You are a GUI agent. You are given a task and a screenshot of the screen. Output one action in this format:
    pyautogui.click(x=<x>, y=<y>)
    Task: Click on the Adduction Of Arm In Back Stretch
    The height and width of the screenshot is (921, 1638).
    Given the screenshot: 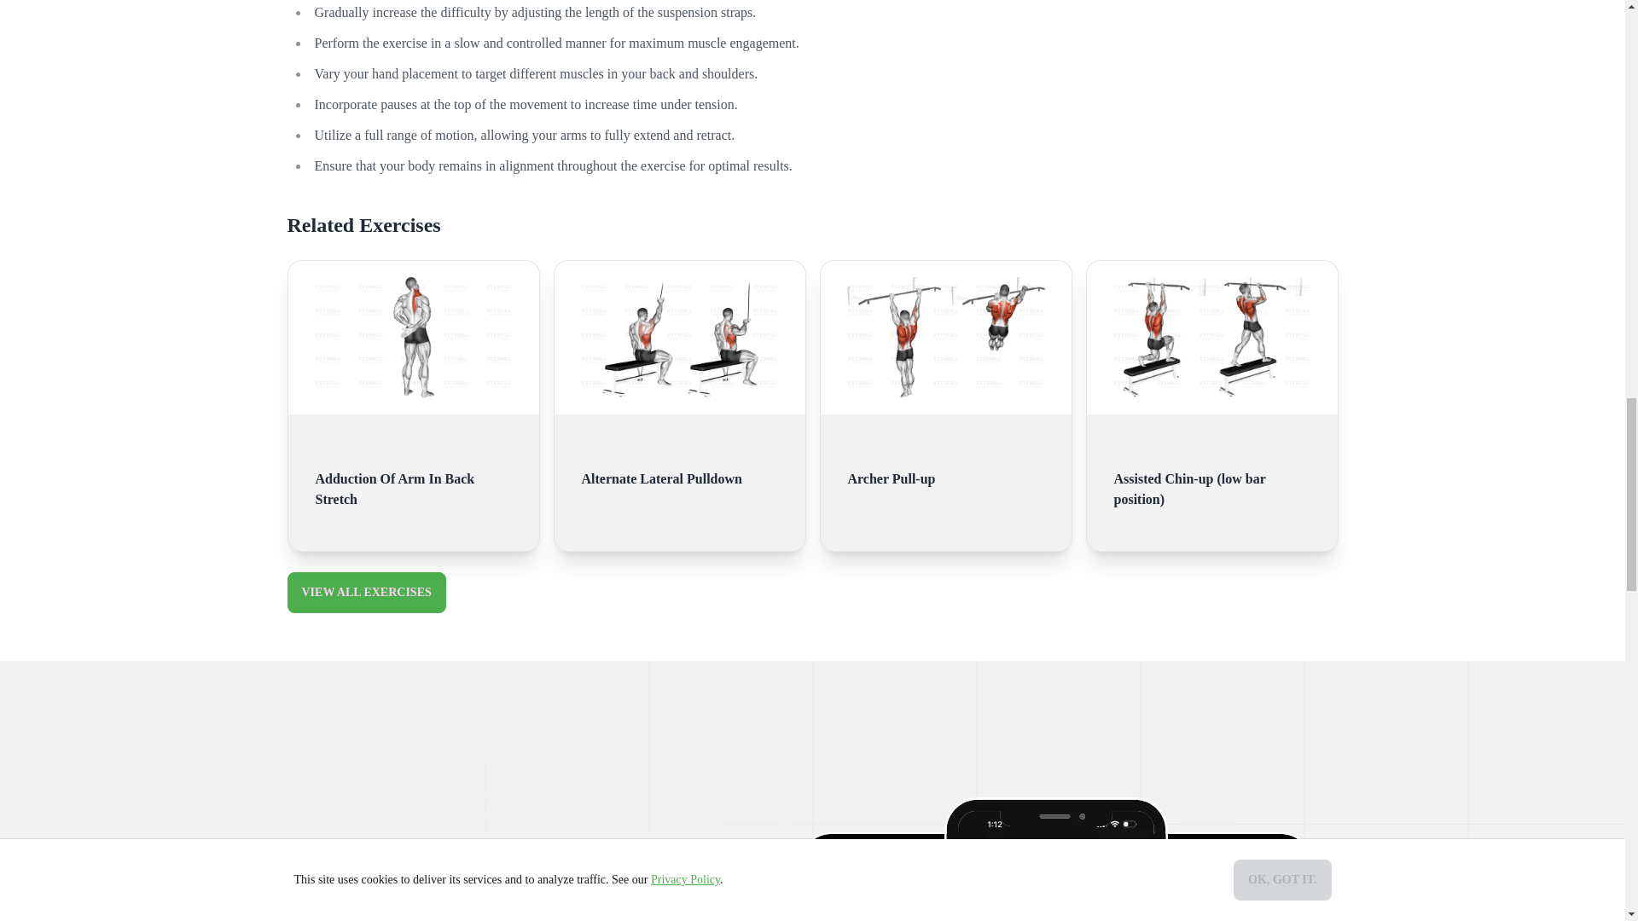 What is the action you would take?
    pyautogui.click(x=413, y=483)
    